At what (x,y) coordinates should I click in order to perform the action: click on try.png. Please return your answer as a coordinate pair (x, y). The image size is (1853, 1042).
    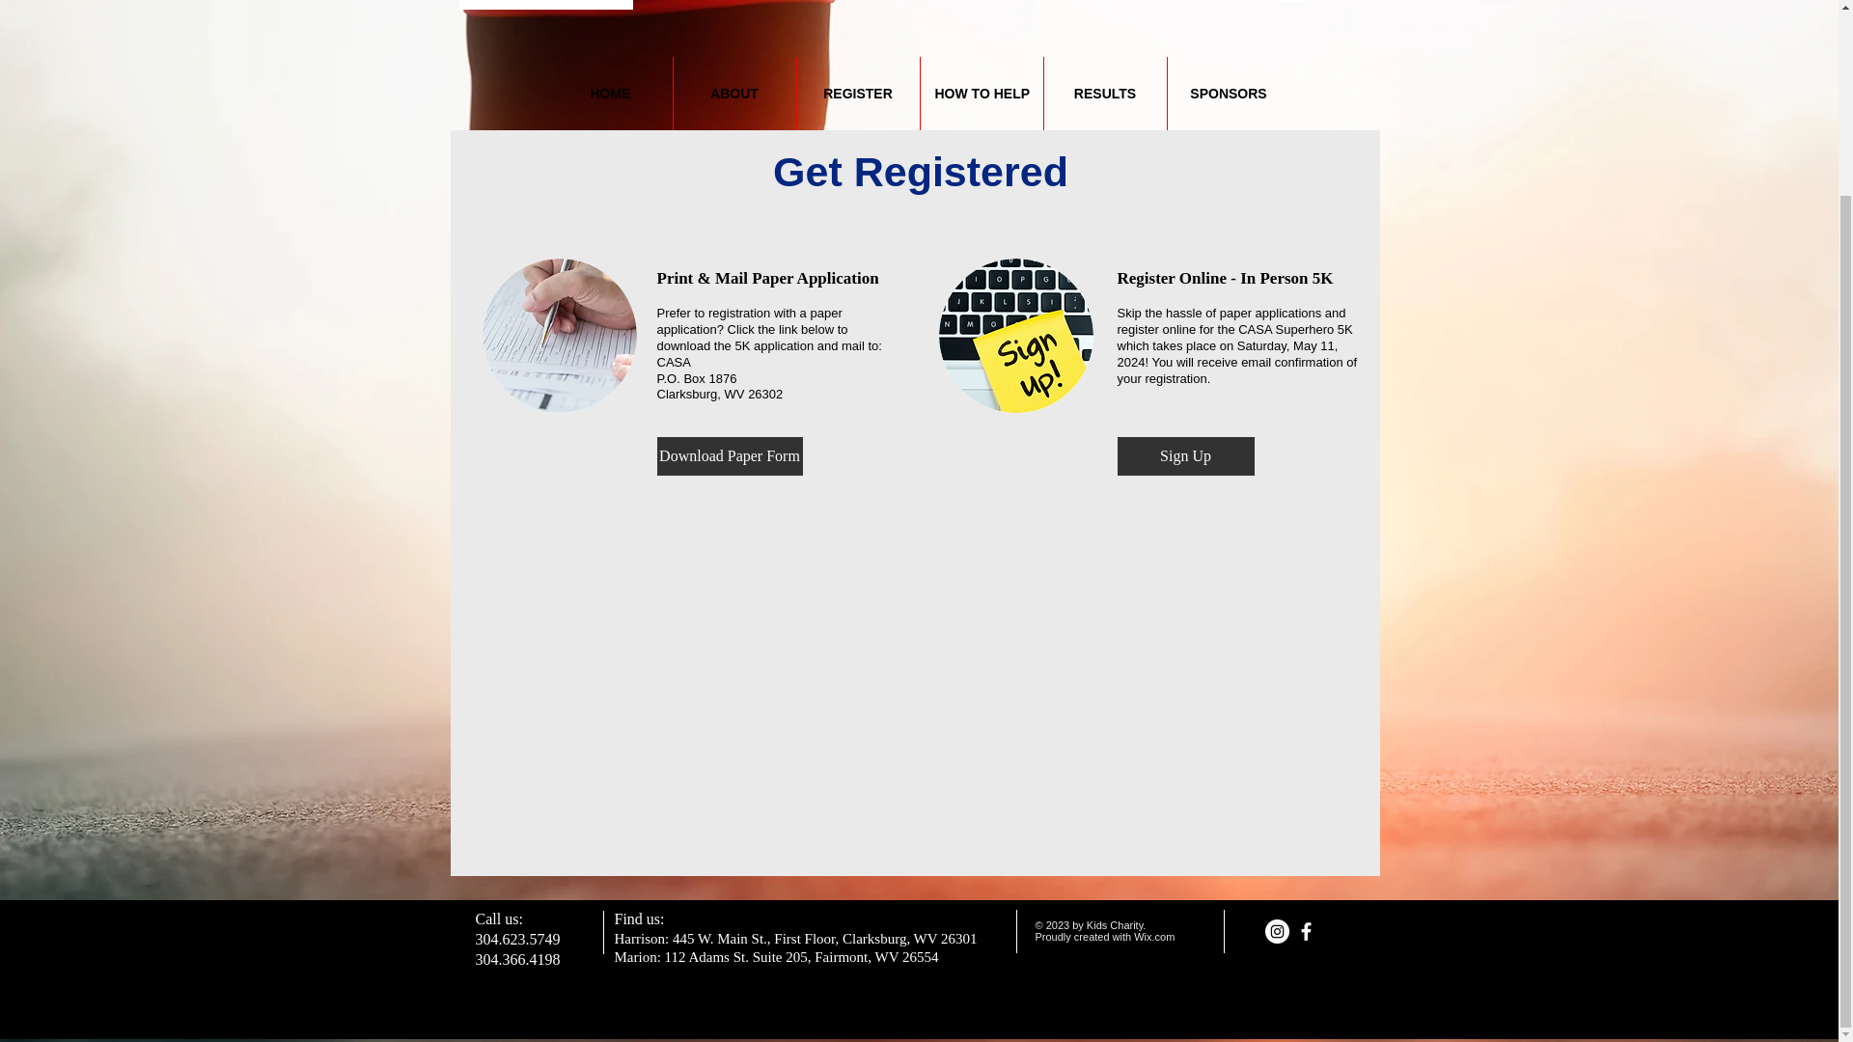
    Looking at the image, I should click on (1291, 1).